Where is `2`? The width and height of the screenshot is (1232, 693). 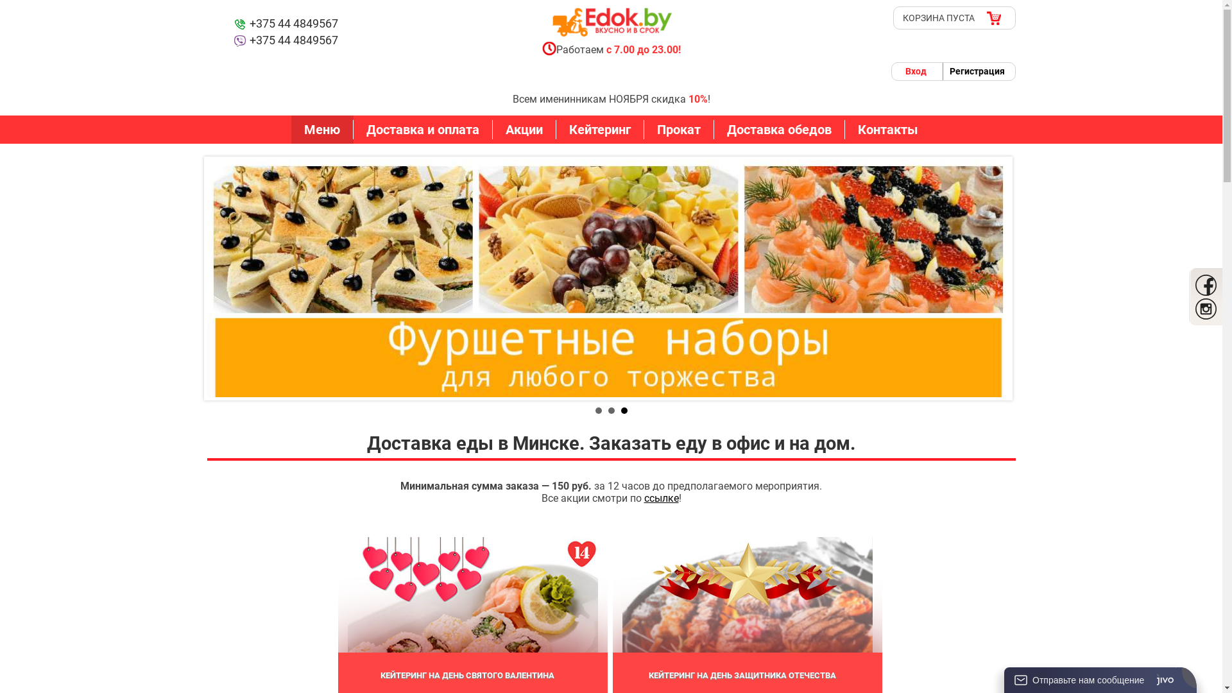
2 is located at coordinates (612, 411).